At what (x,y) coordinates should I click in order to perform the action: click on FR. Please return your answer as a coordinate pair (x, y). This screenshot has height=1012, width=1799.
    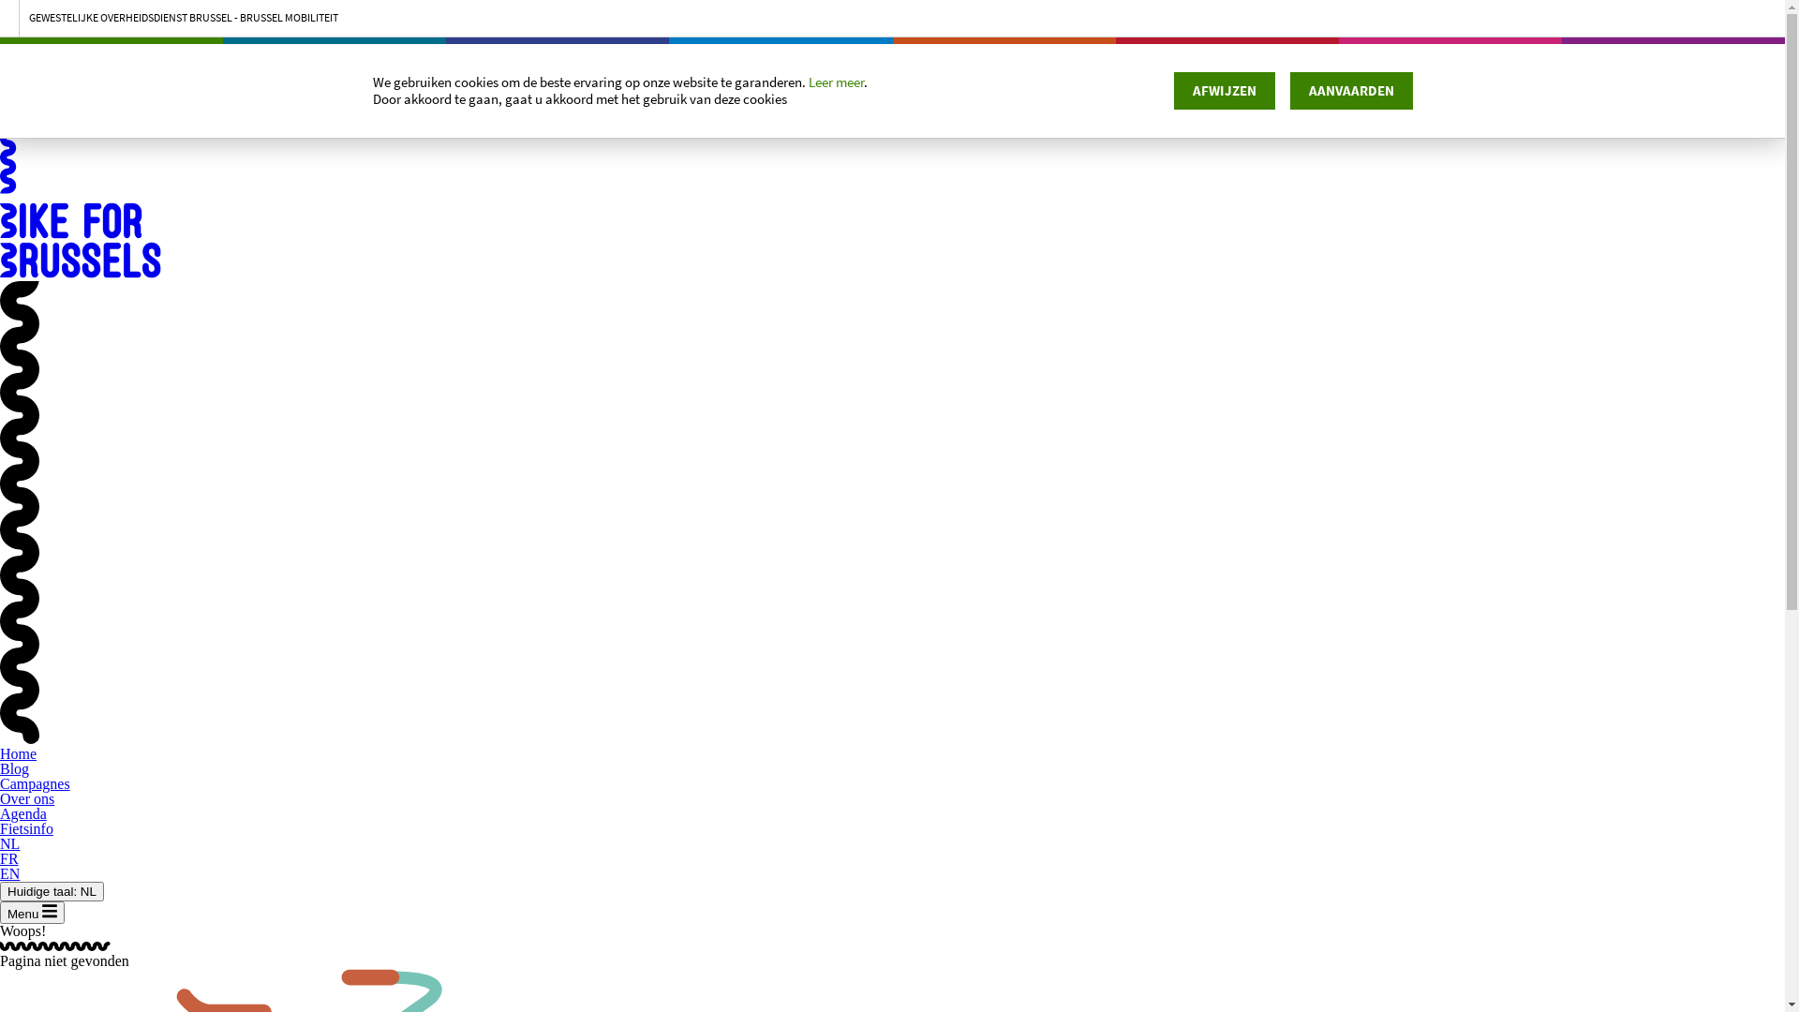
    Looking at the image, I should click on (9, 858).